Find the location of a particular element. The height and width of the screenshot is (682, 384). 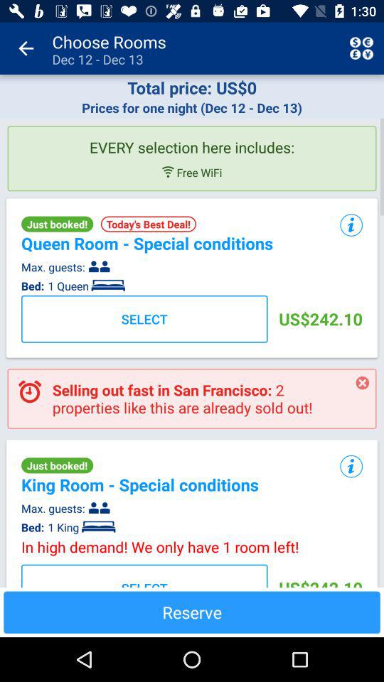

select the icon above the us$242.10 is located at coordinates (351, 467).